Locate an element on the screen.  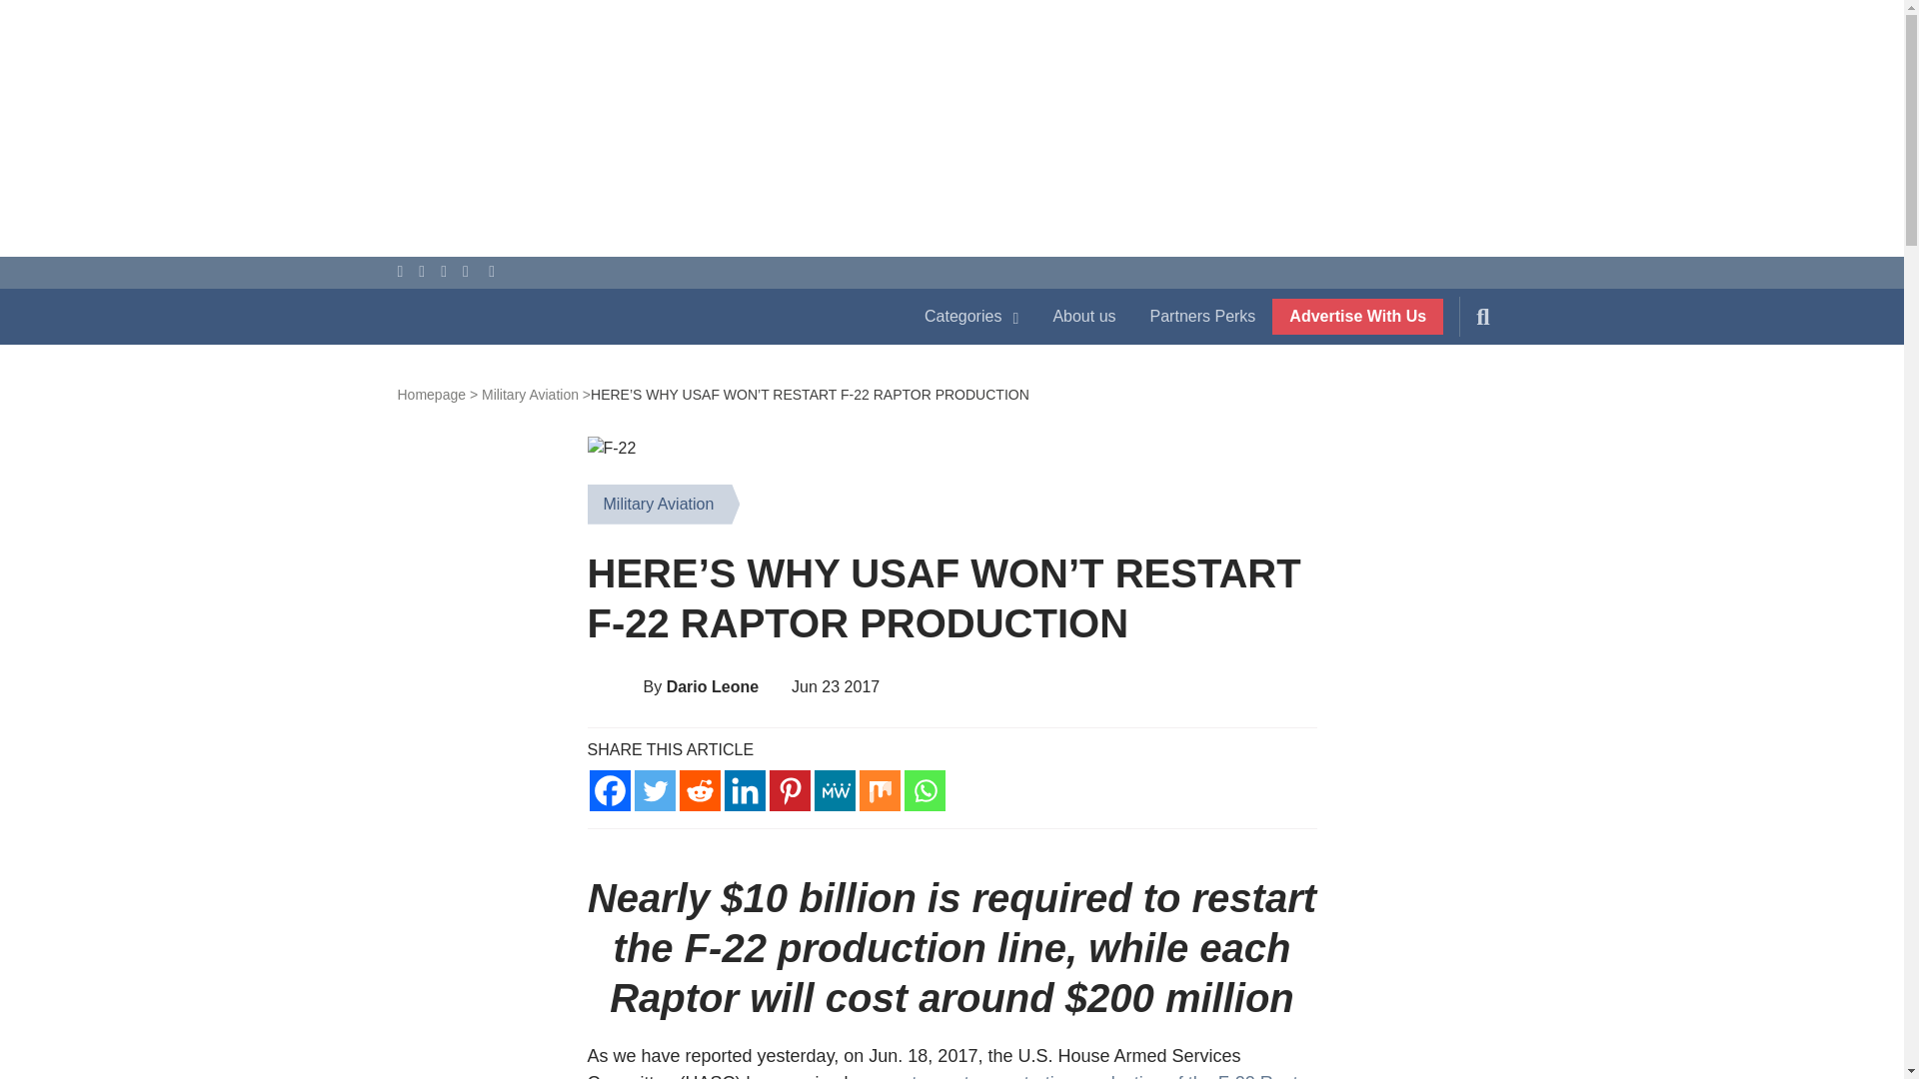
About us is located at coordinates (1083, 316).